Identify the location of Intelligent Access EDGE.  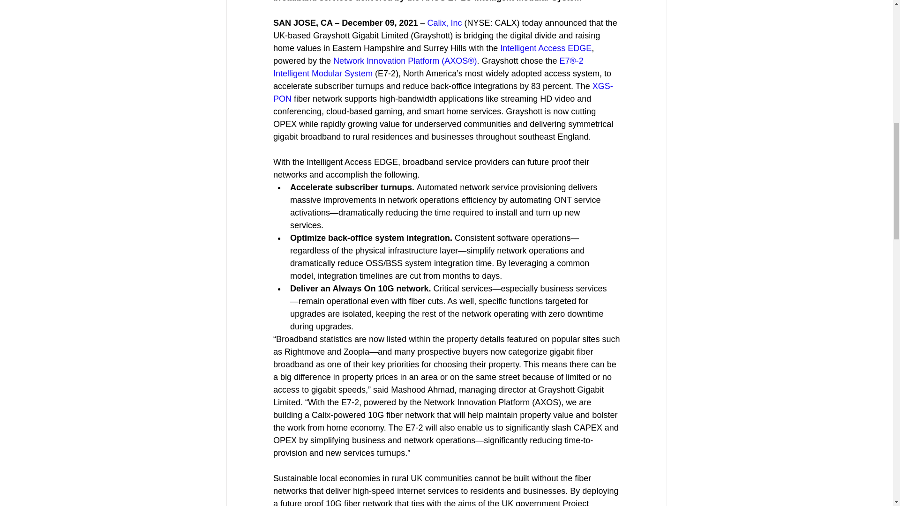
(546, 48).